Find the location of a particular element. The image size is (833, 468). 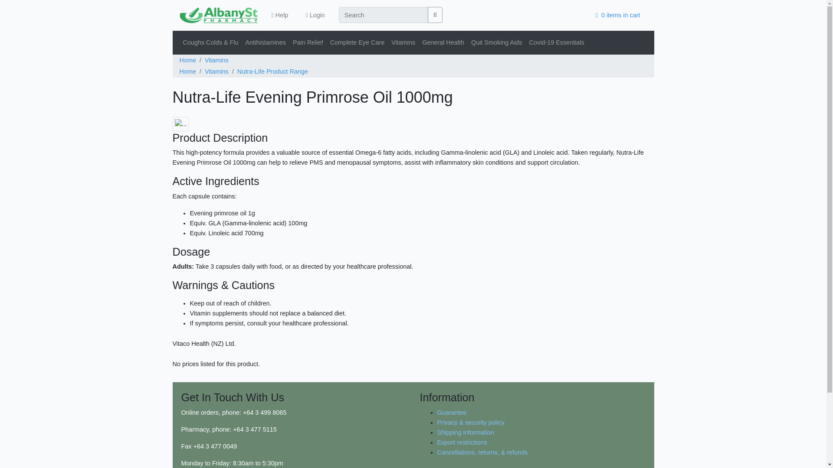

Export restrictions is located at coordinates (462, 442).